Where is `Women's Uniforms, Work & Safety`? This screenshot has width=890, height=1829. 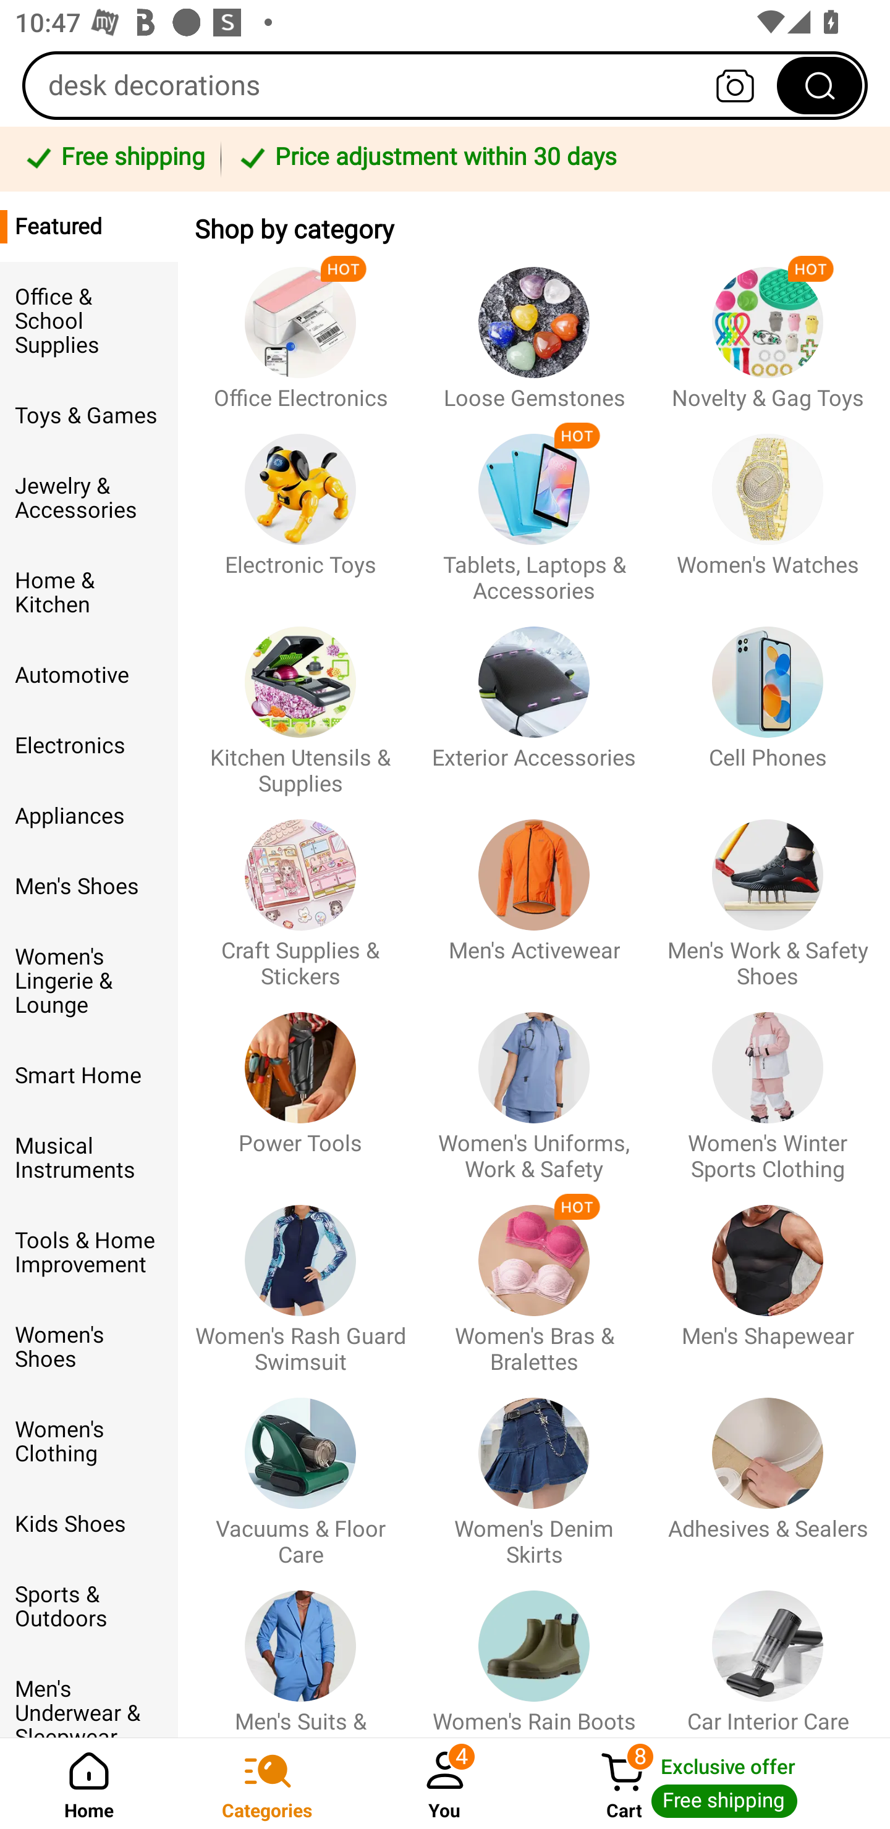 Women's Uniforms, Work & Safety is located at coordinates (534, 1086).